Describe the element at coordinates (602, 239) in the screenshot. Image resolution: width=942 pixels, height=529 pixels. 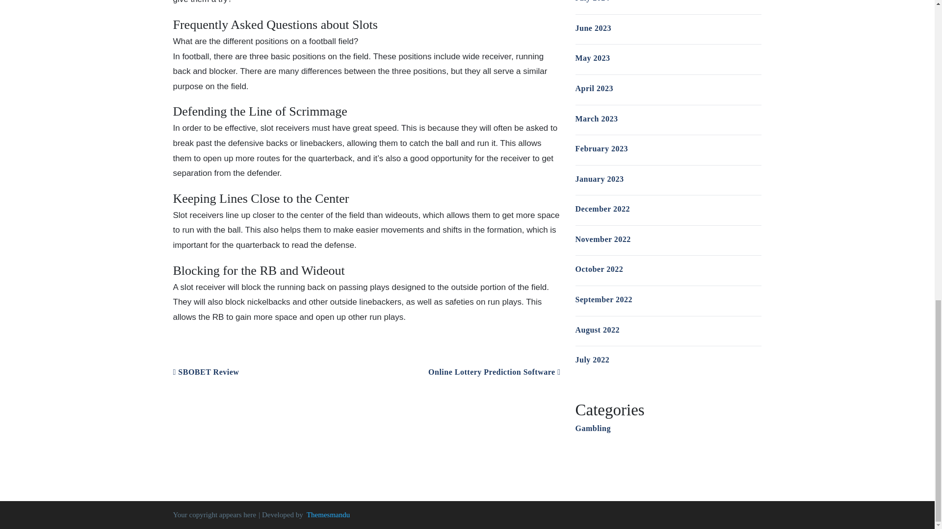
I see `November 2022` at that location.